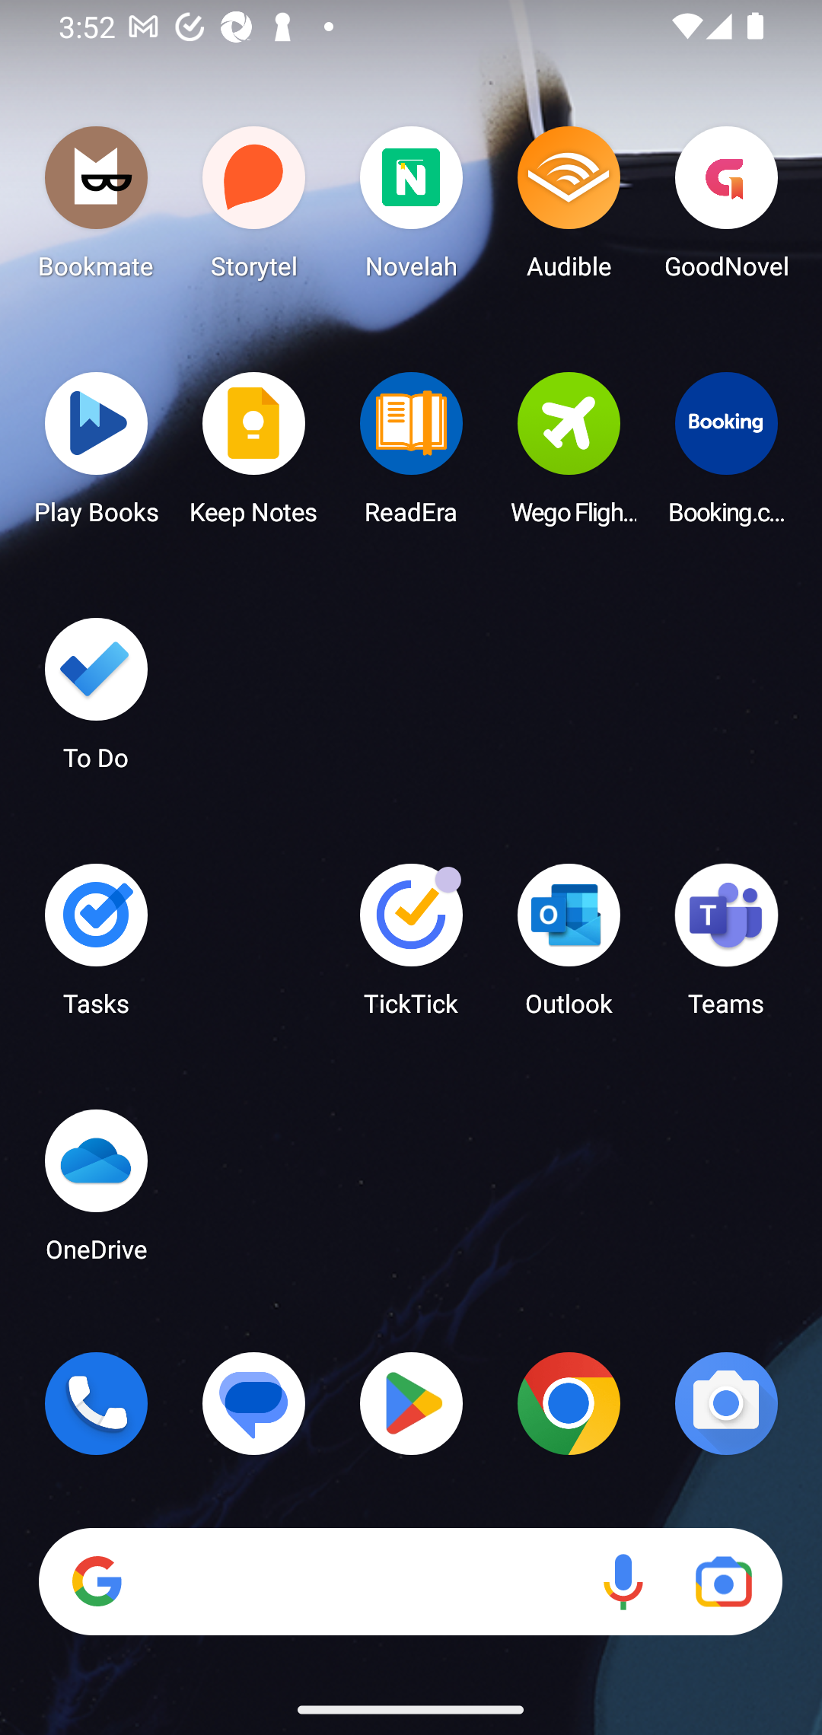 The width and height of the screenshot is (822, 1735). I want to click on To Do, so click(96, 701).